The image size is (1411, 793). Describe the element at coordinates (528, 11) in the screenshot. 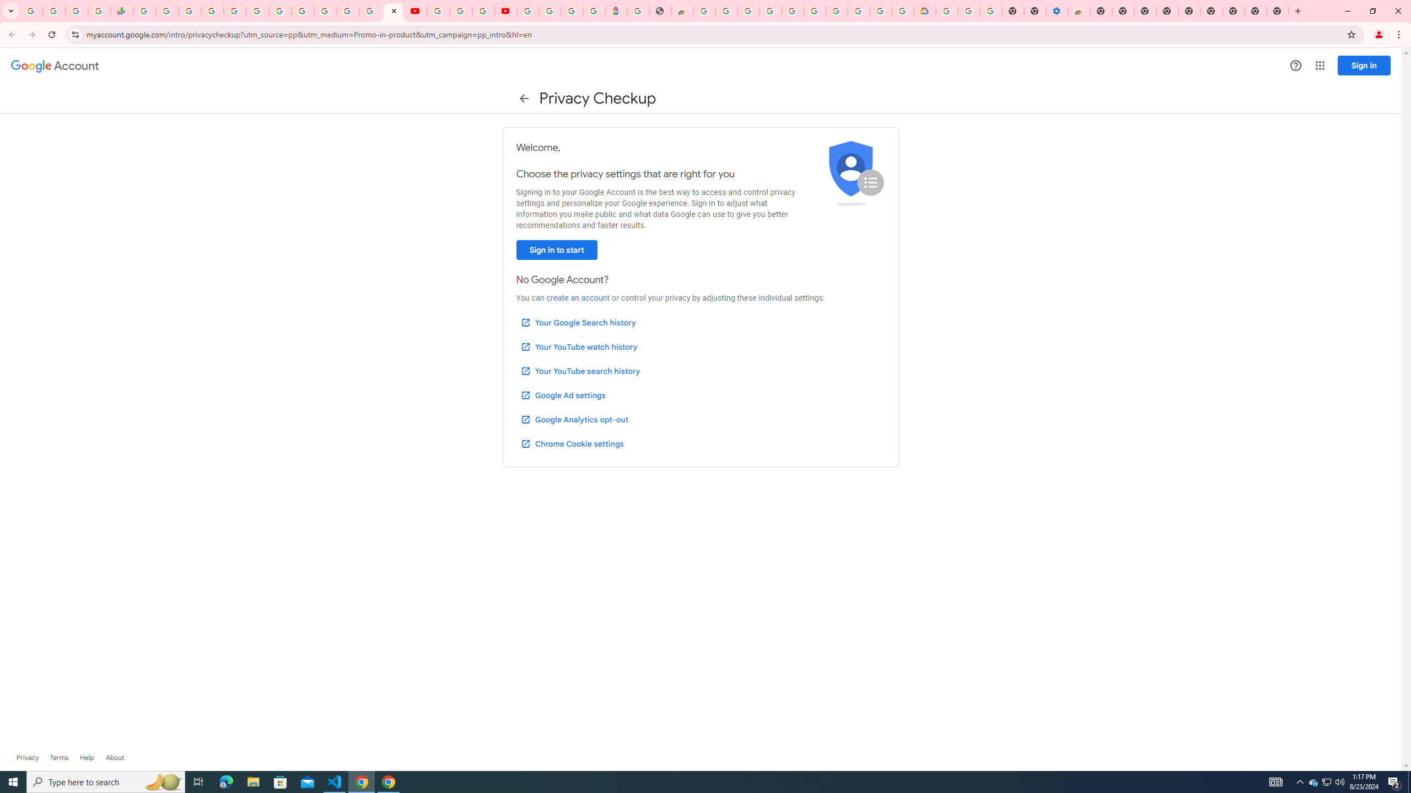

I see `Sign in - Google Accounts` at that location.